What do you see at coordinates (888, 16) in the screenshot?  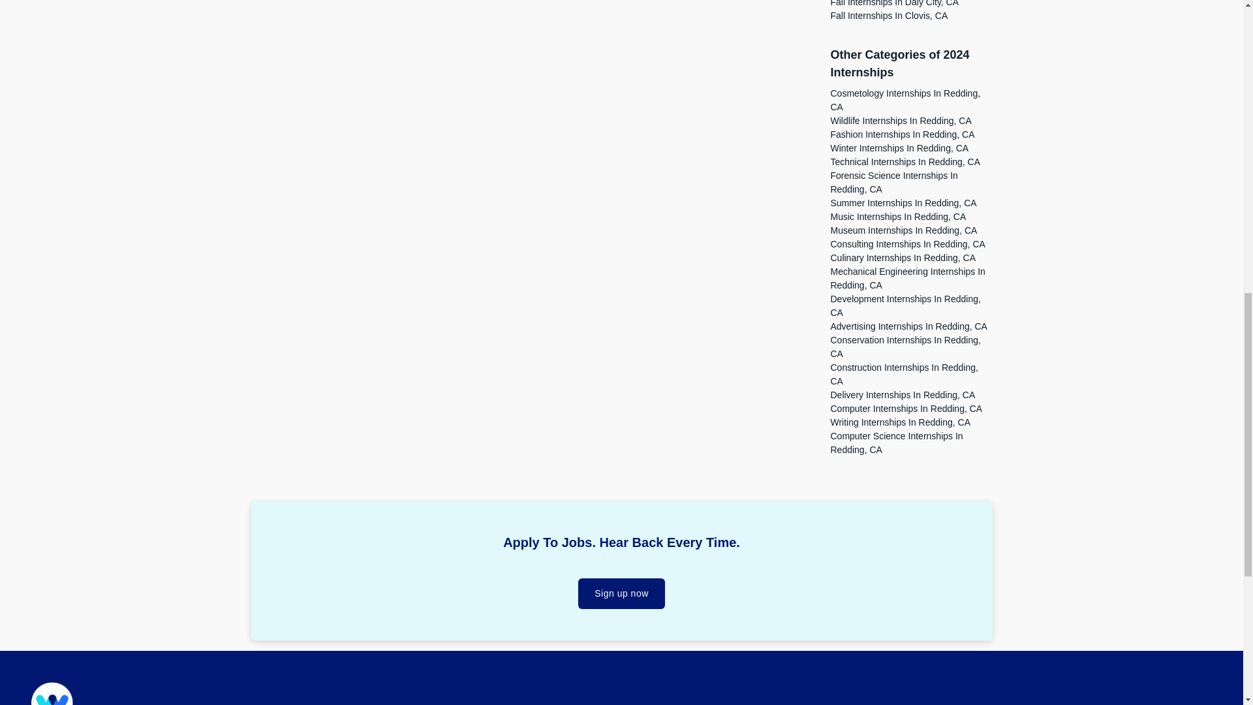 I see `Fall Internships In Clovis, CA` at bounding box center [888, 16].